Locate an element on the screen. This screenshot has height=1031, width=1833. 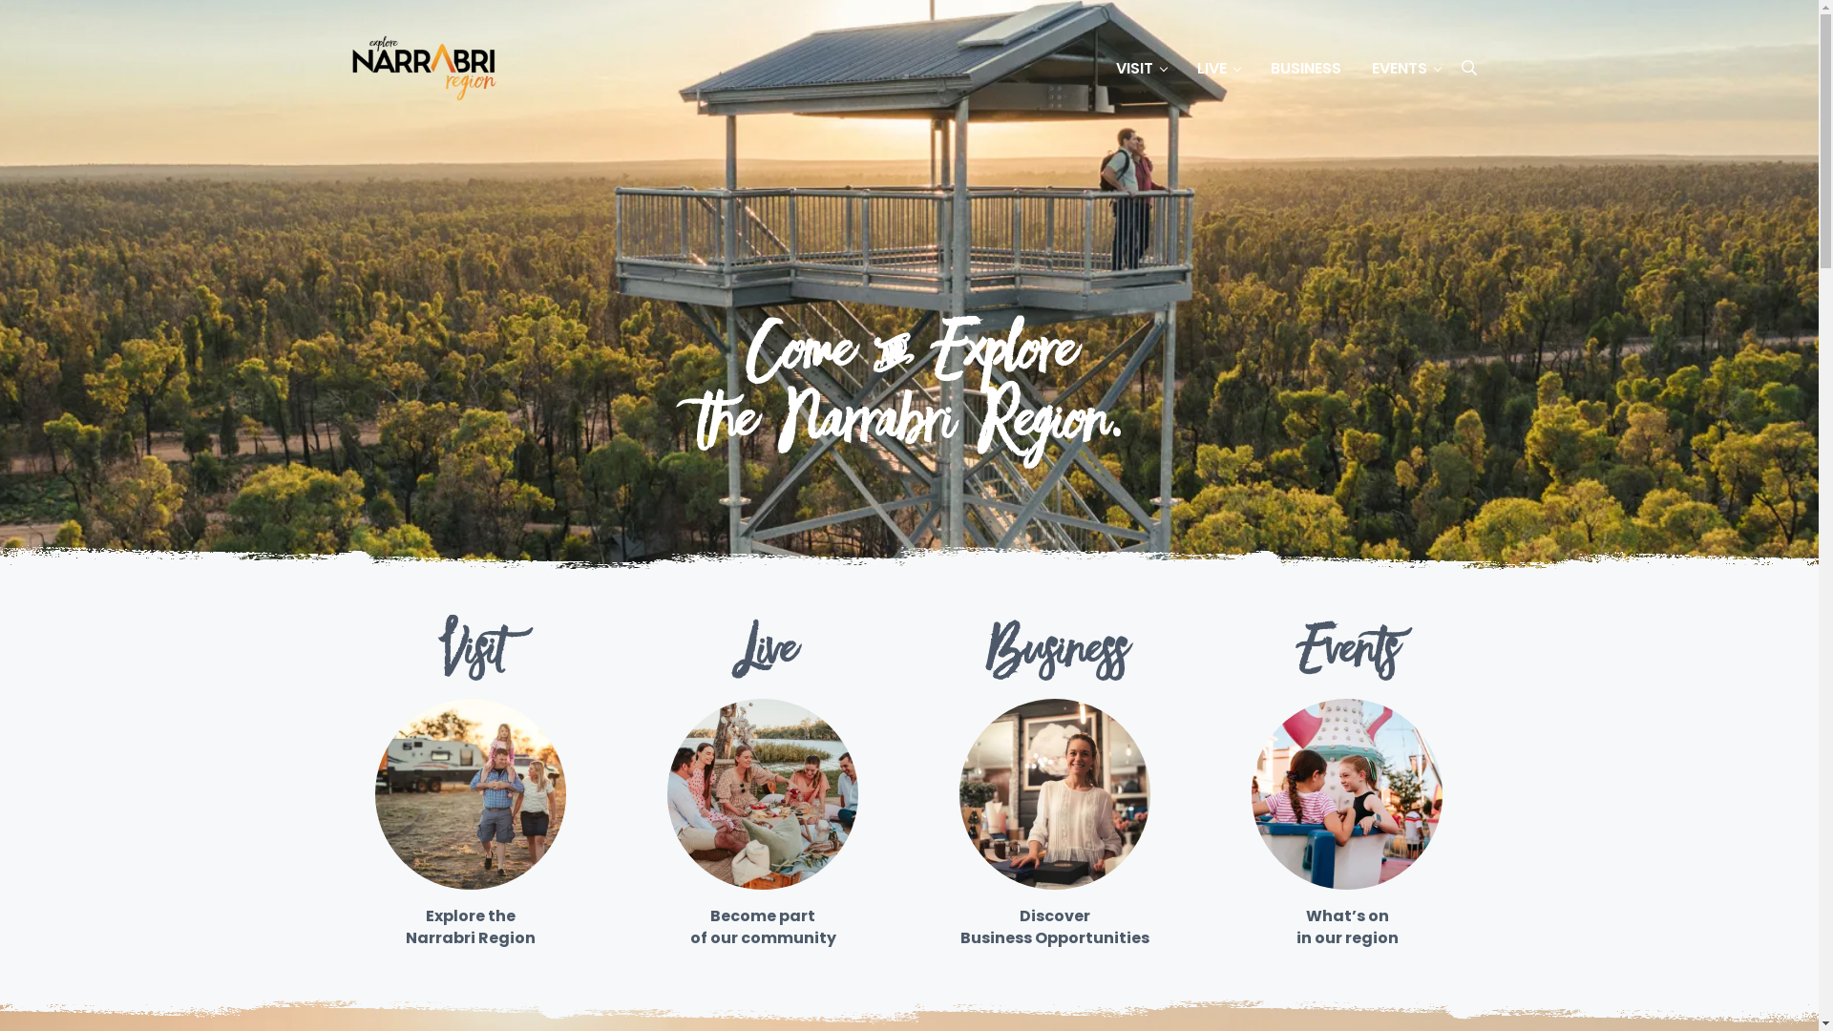
EVENTS is located at coordinates (1405, 69).